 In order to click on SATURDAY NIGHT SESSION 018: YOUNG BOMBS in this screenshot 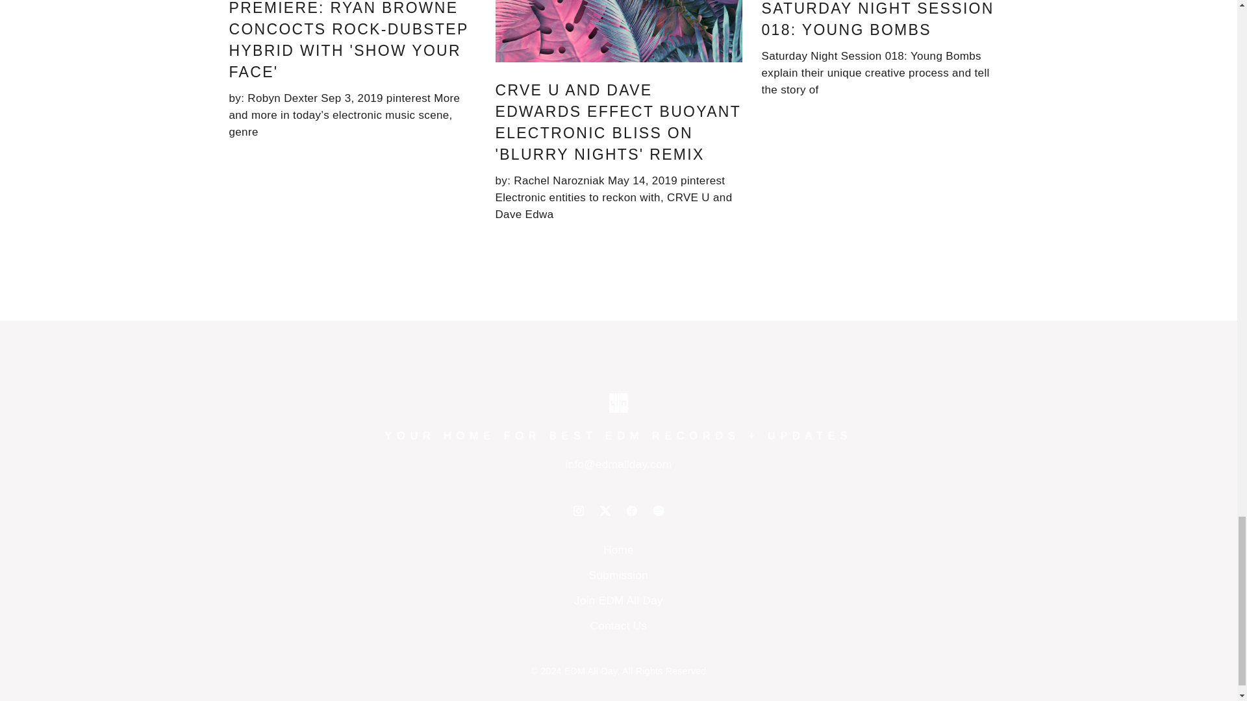, I will do `click(877, 19)`.